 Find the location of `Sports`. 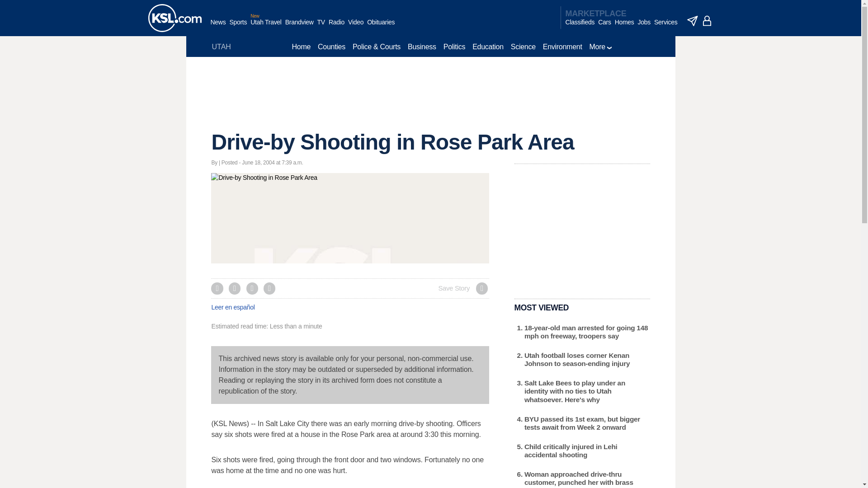

Sports is located at coordinates (238, 27).